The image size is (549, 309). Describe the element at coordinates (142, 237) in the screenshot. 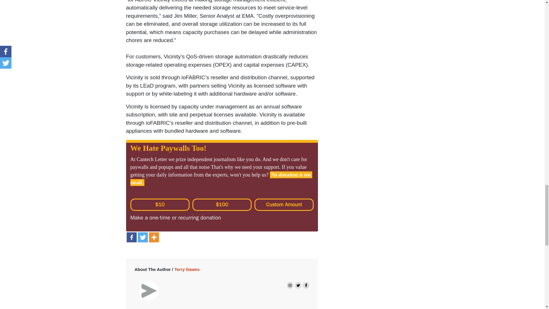

I see `Twitter` at that location.